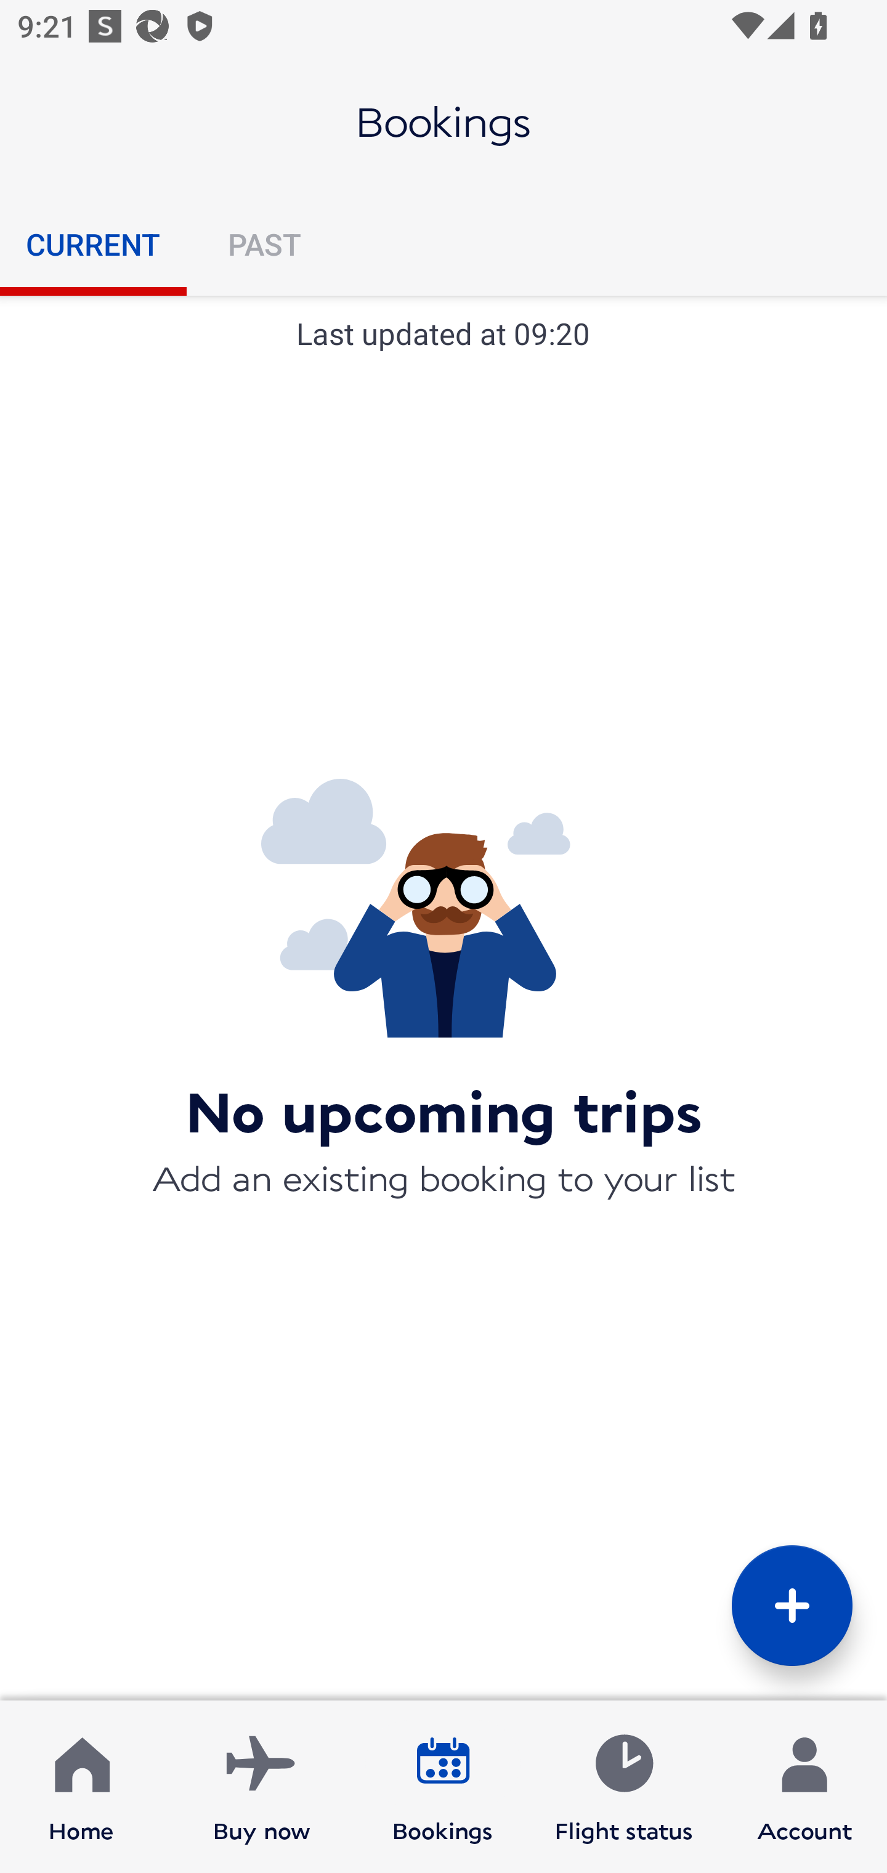  I want to click on PAST, so click(264, 244).